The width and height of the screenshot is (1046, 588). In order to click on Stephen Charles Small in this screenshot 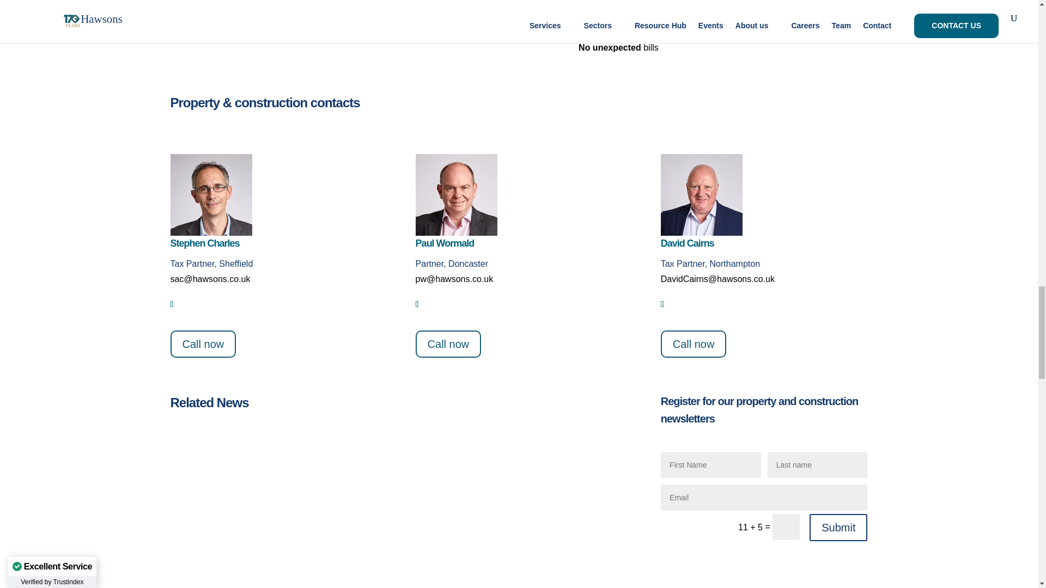, I will do `click(210, 233)`.